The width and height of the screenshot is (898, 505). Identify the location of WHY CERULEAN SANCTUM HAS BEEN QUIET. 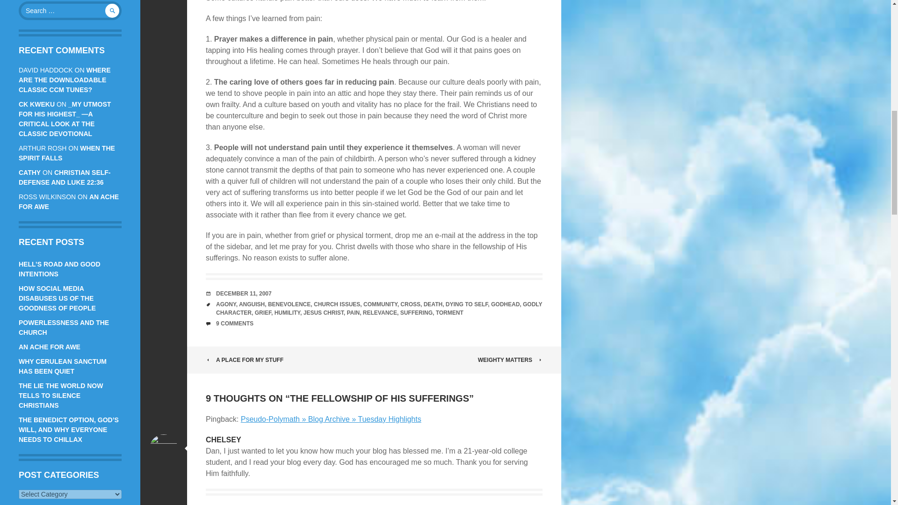
(63, 366).